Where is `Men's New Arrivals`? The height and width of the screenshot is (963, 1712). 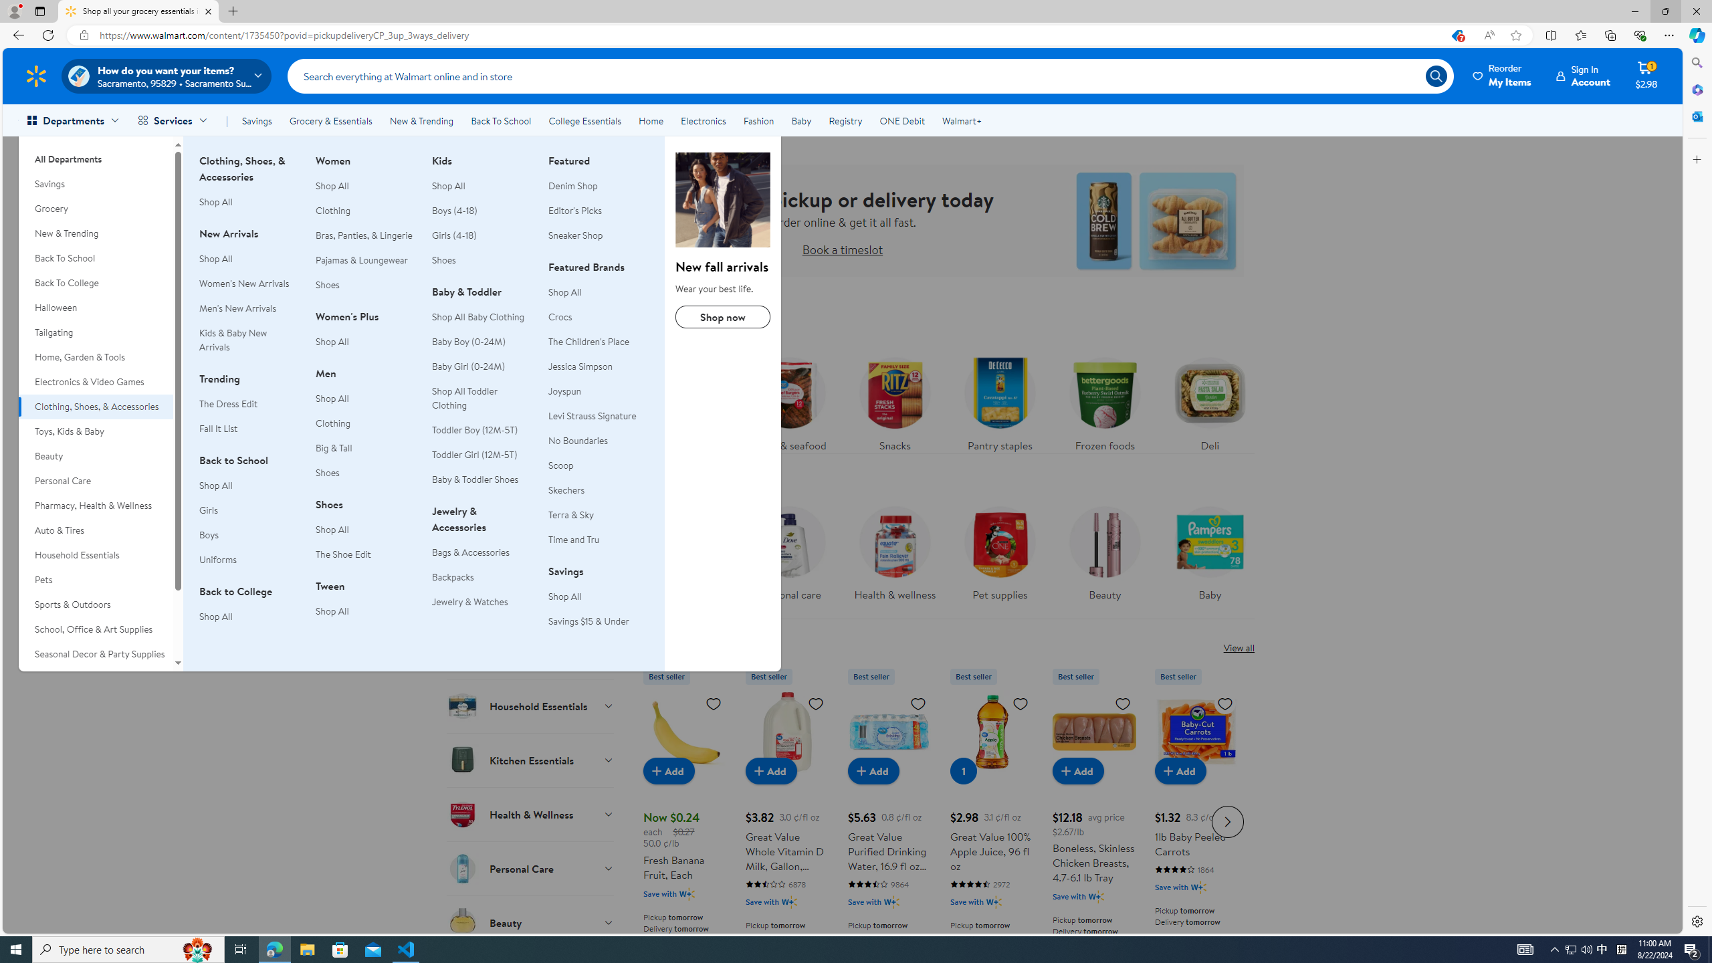 Men's New Arrivals is located at coordinates (237, 308).